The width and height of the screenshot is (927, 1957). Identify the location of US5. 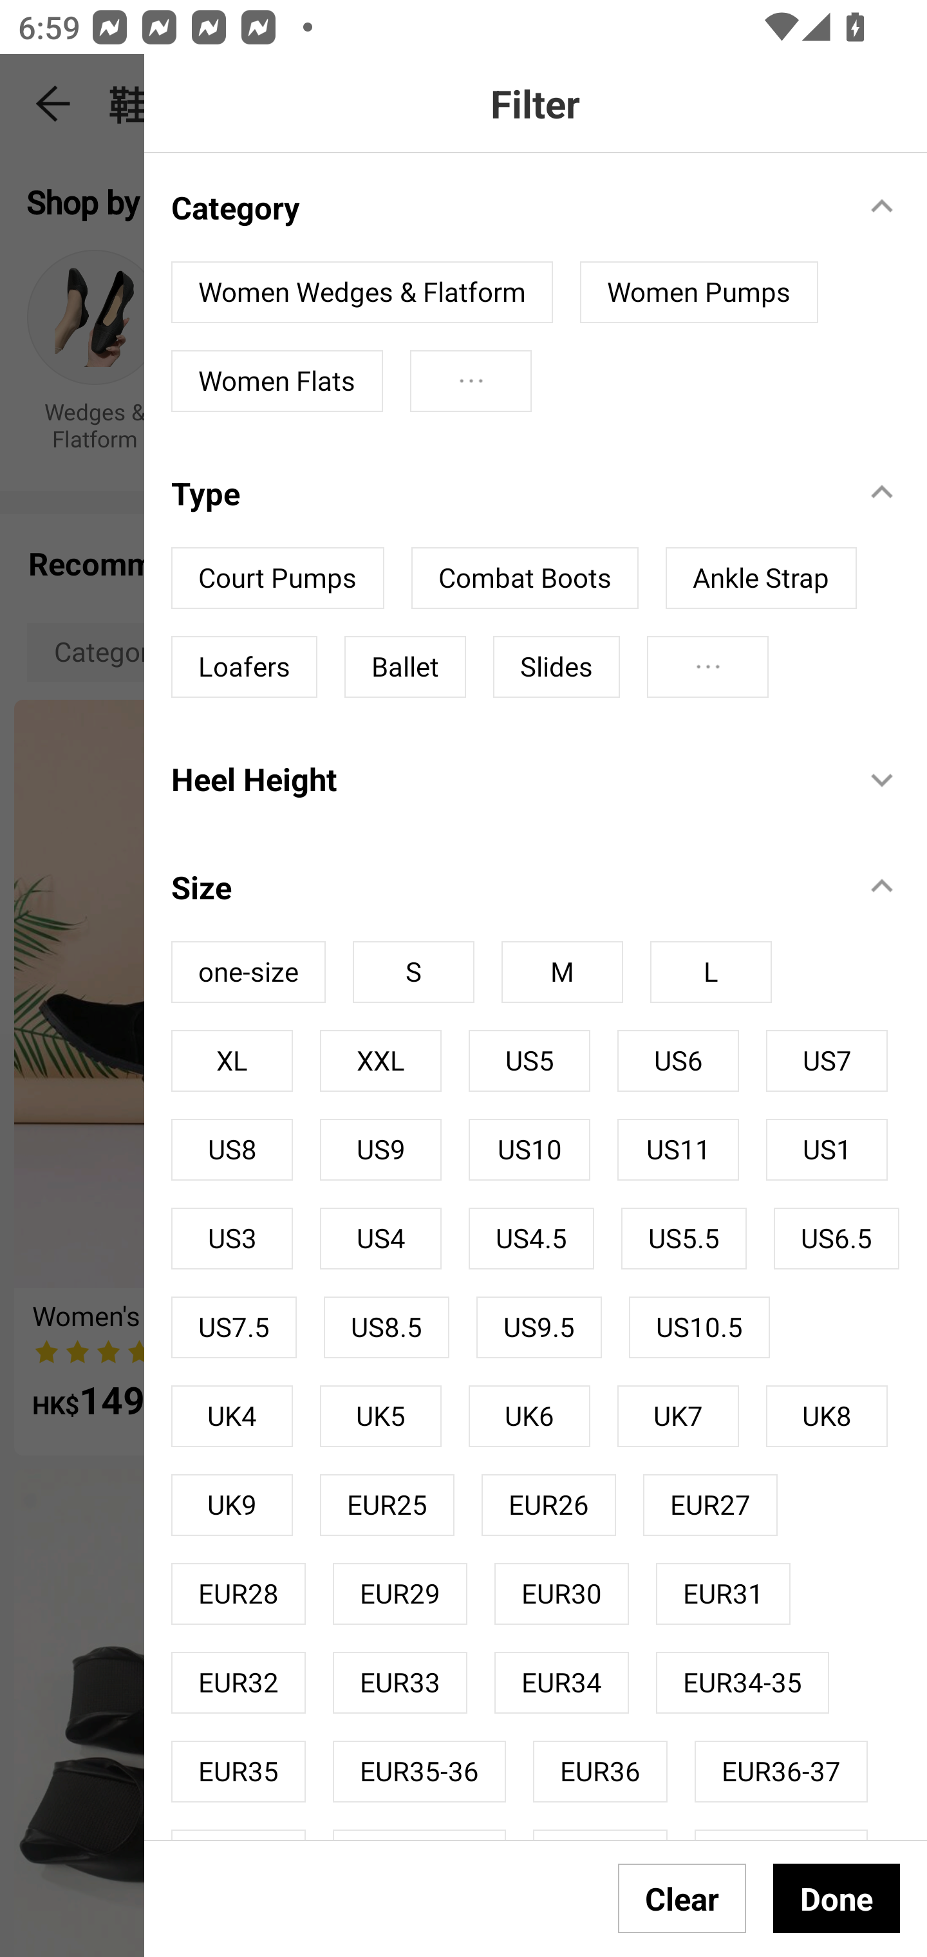
(529, 1061).